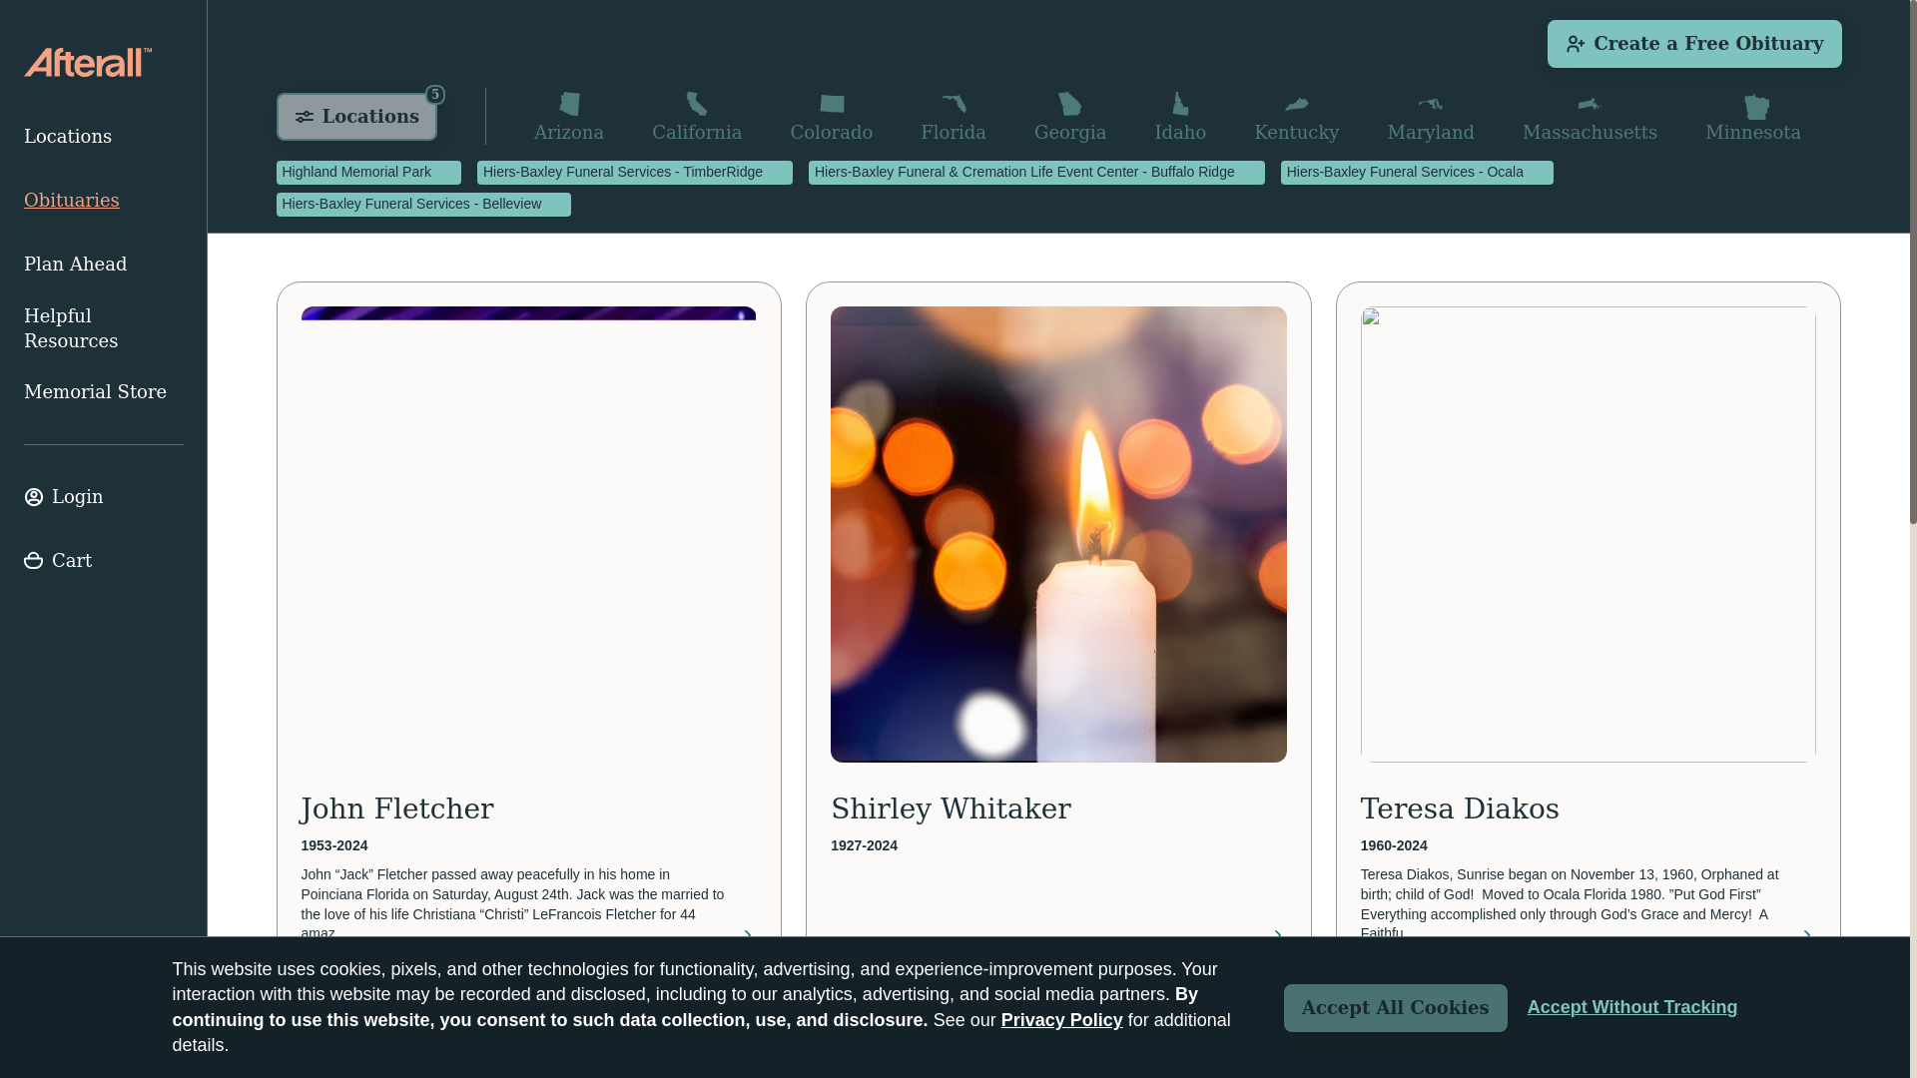 This screenshot has width=1917, height=1078. Describe the element at coordinates (1633, 1007) in the screenshot. I see `Accept Without Tracking` at that location.